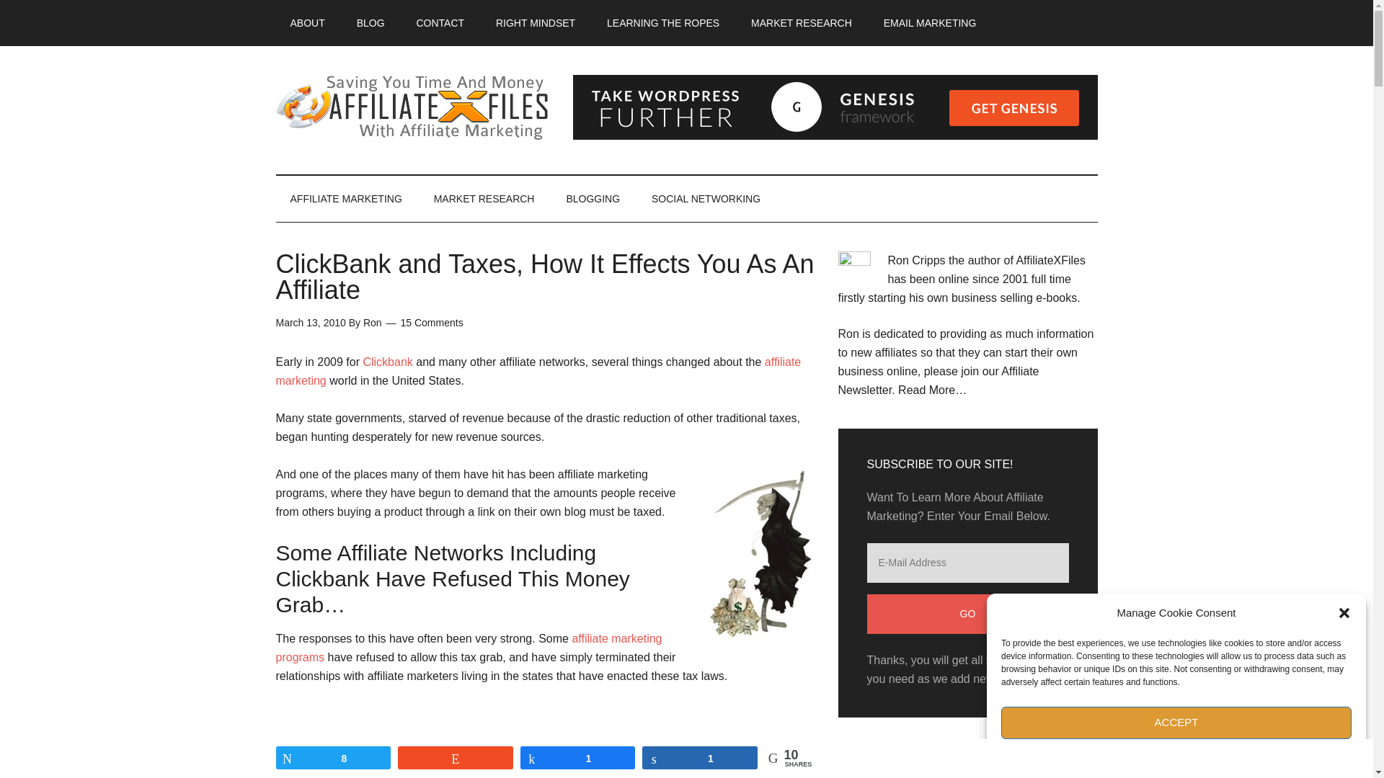 This screenshot has height=778, width=1384. I want to click on Advertisement, so click(546, 741).